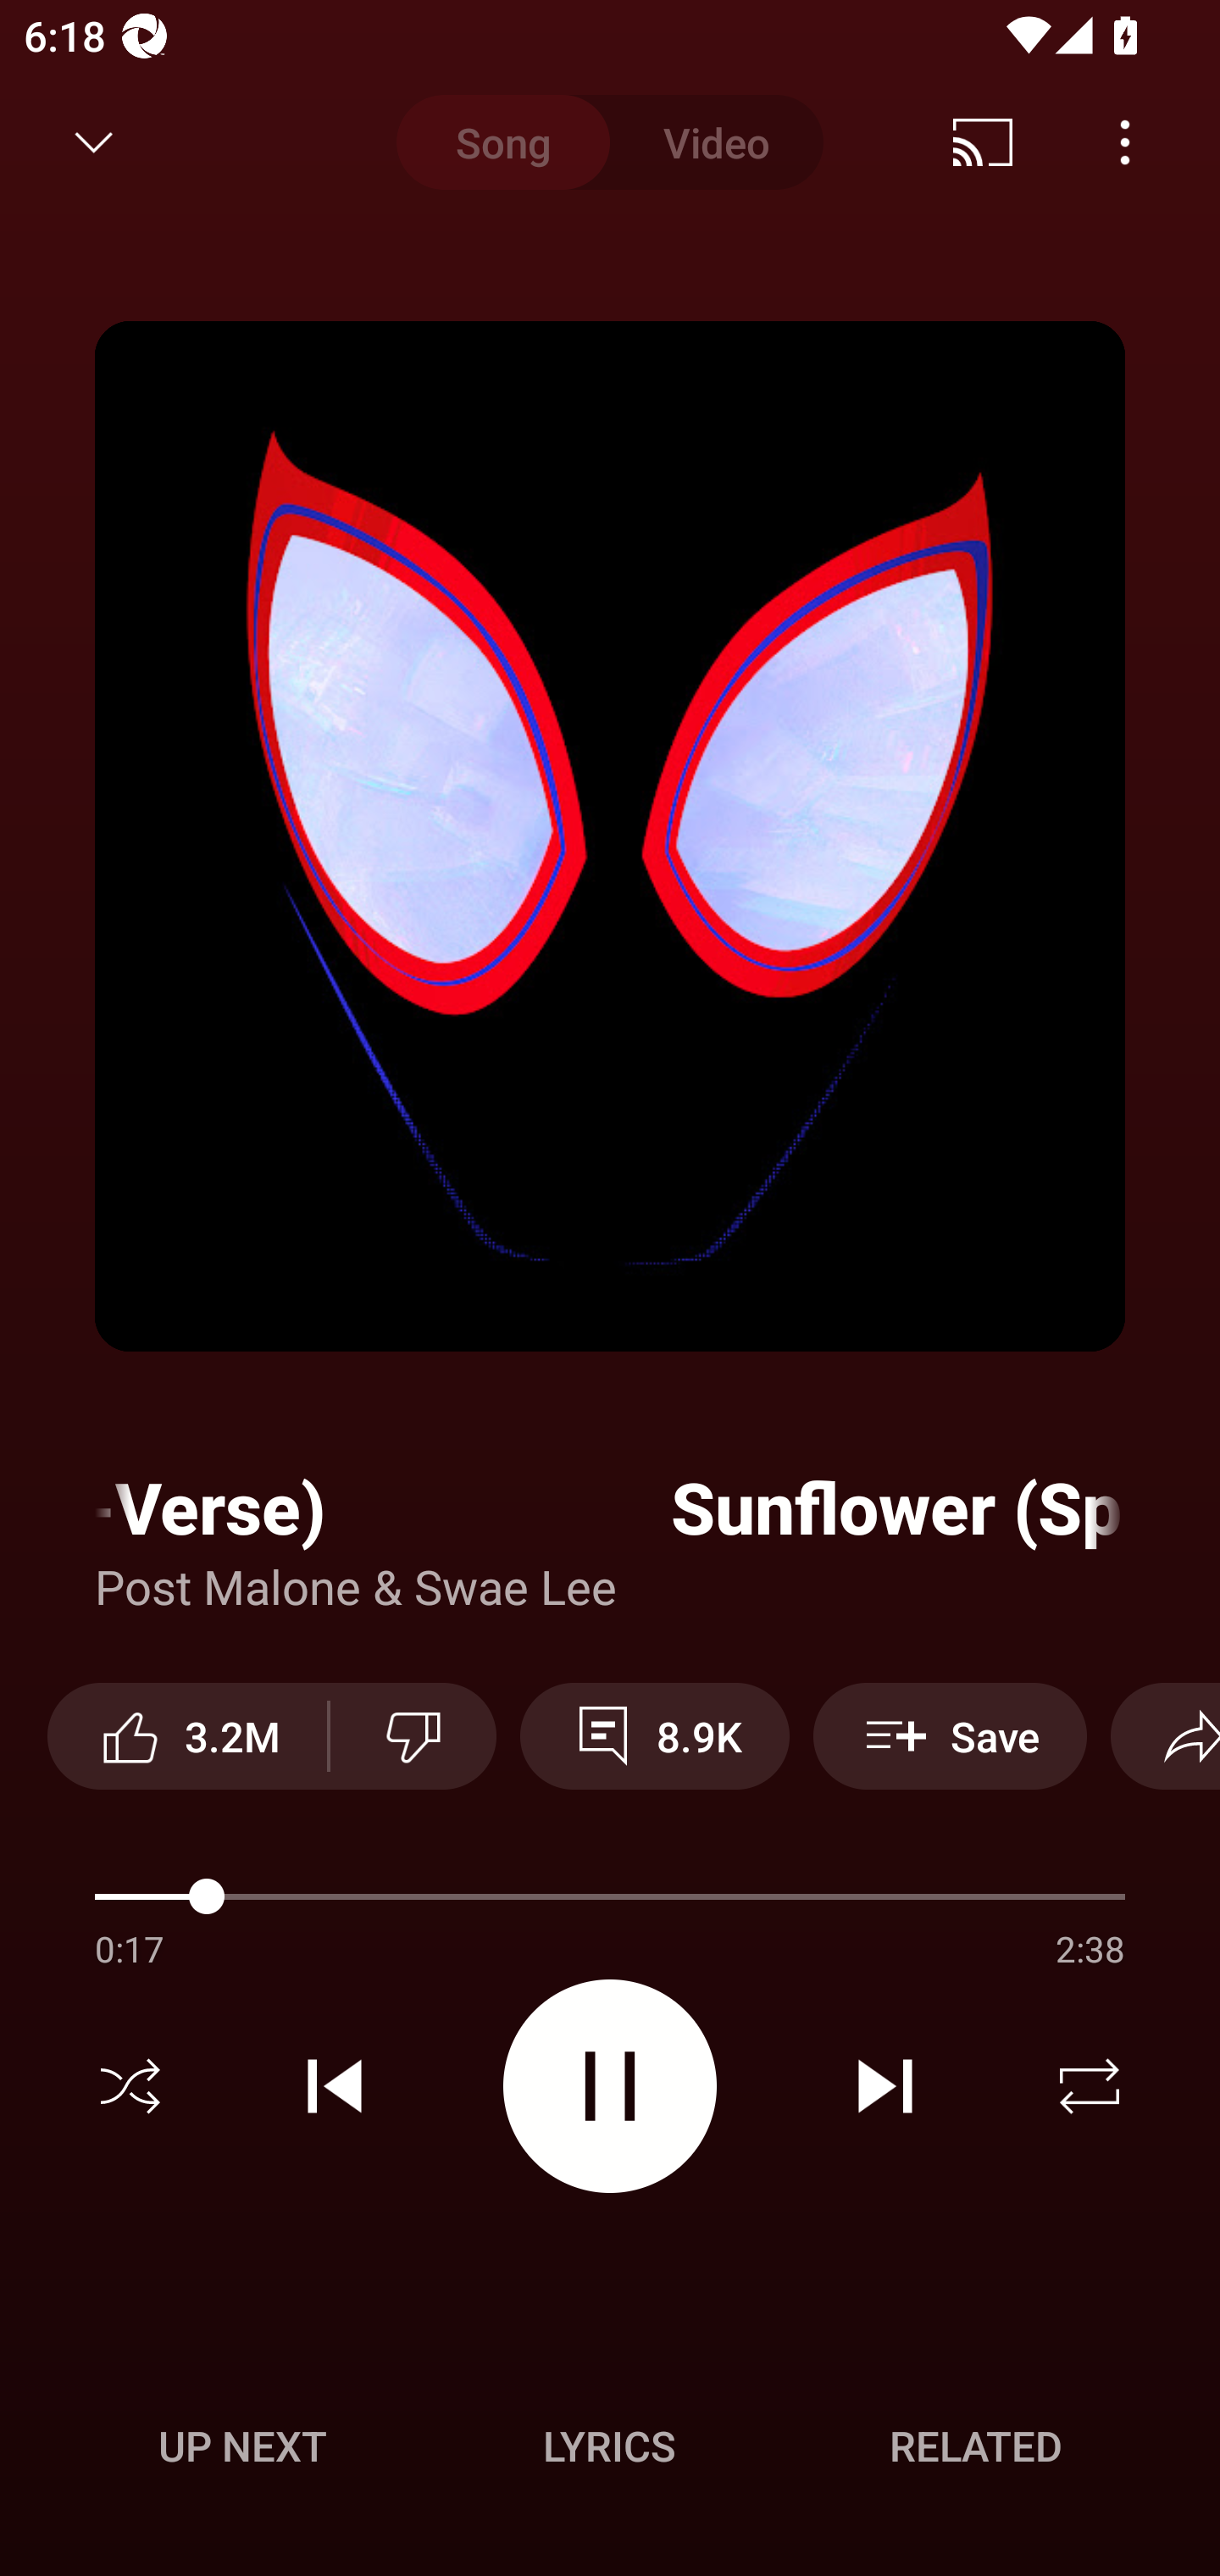 This screenshot has height=2576, width=1220. What do you see at coordinates (130, 2086) in the screenshot?
I see `Shuffle off` at bounding box center [130, 2086].